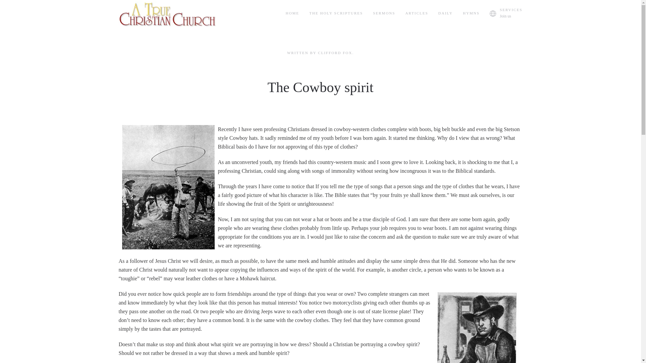 The image size is (646, 363). Describe the element at coordinates (336, 13) in the screenshot. I see `THE HOLY SCRIPTURES` at that location.